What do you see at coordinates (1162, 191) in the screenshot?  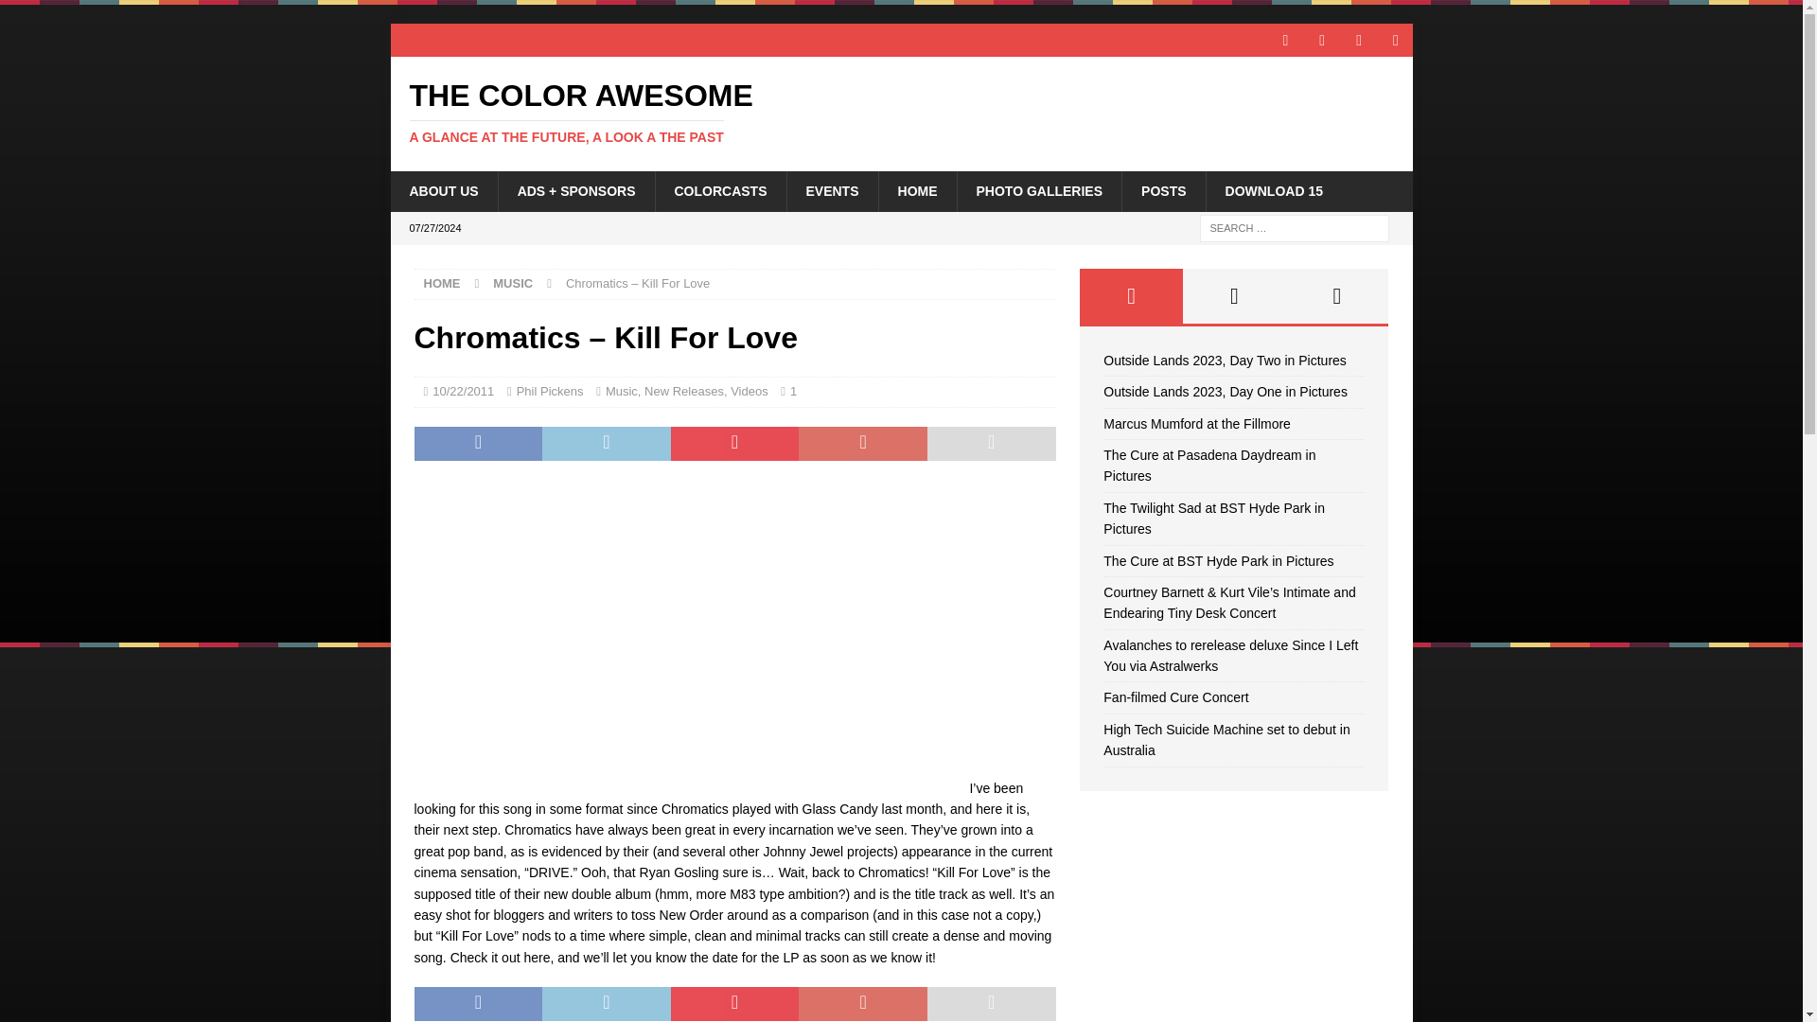 I see `POSTS` at bounding box center [1162, 191].